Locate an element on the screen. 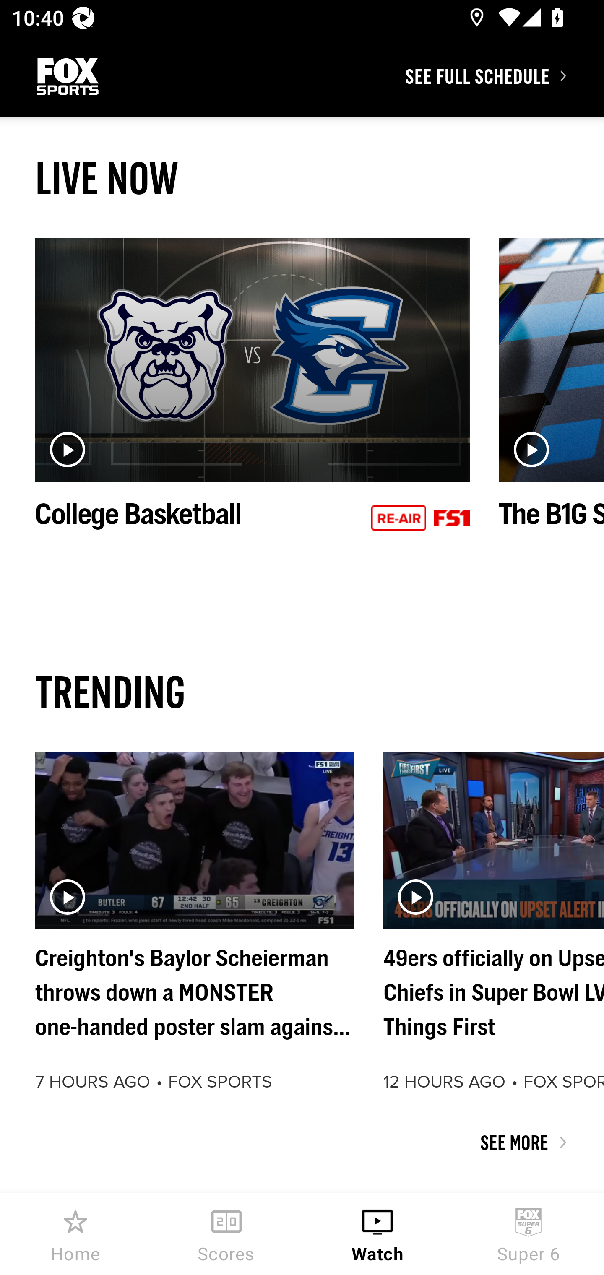 This screenshot has height=1275, width=604. SEE FULL SCHEDULE is located at coordinates (504, 75).